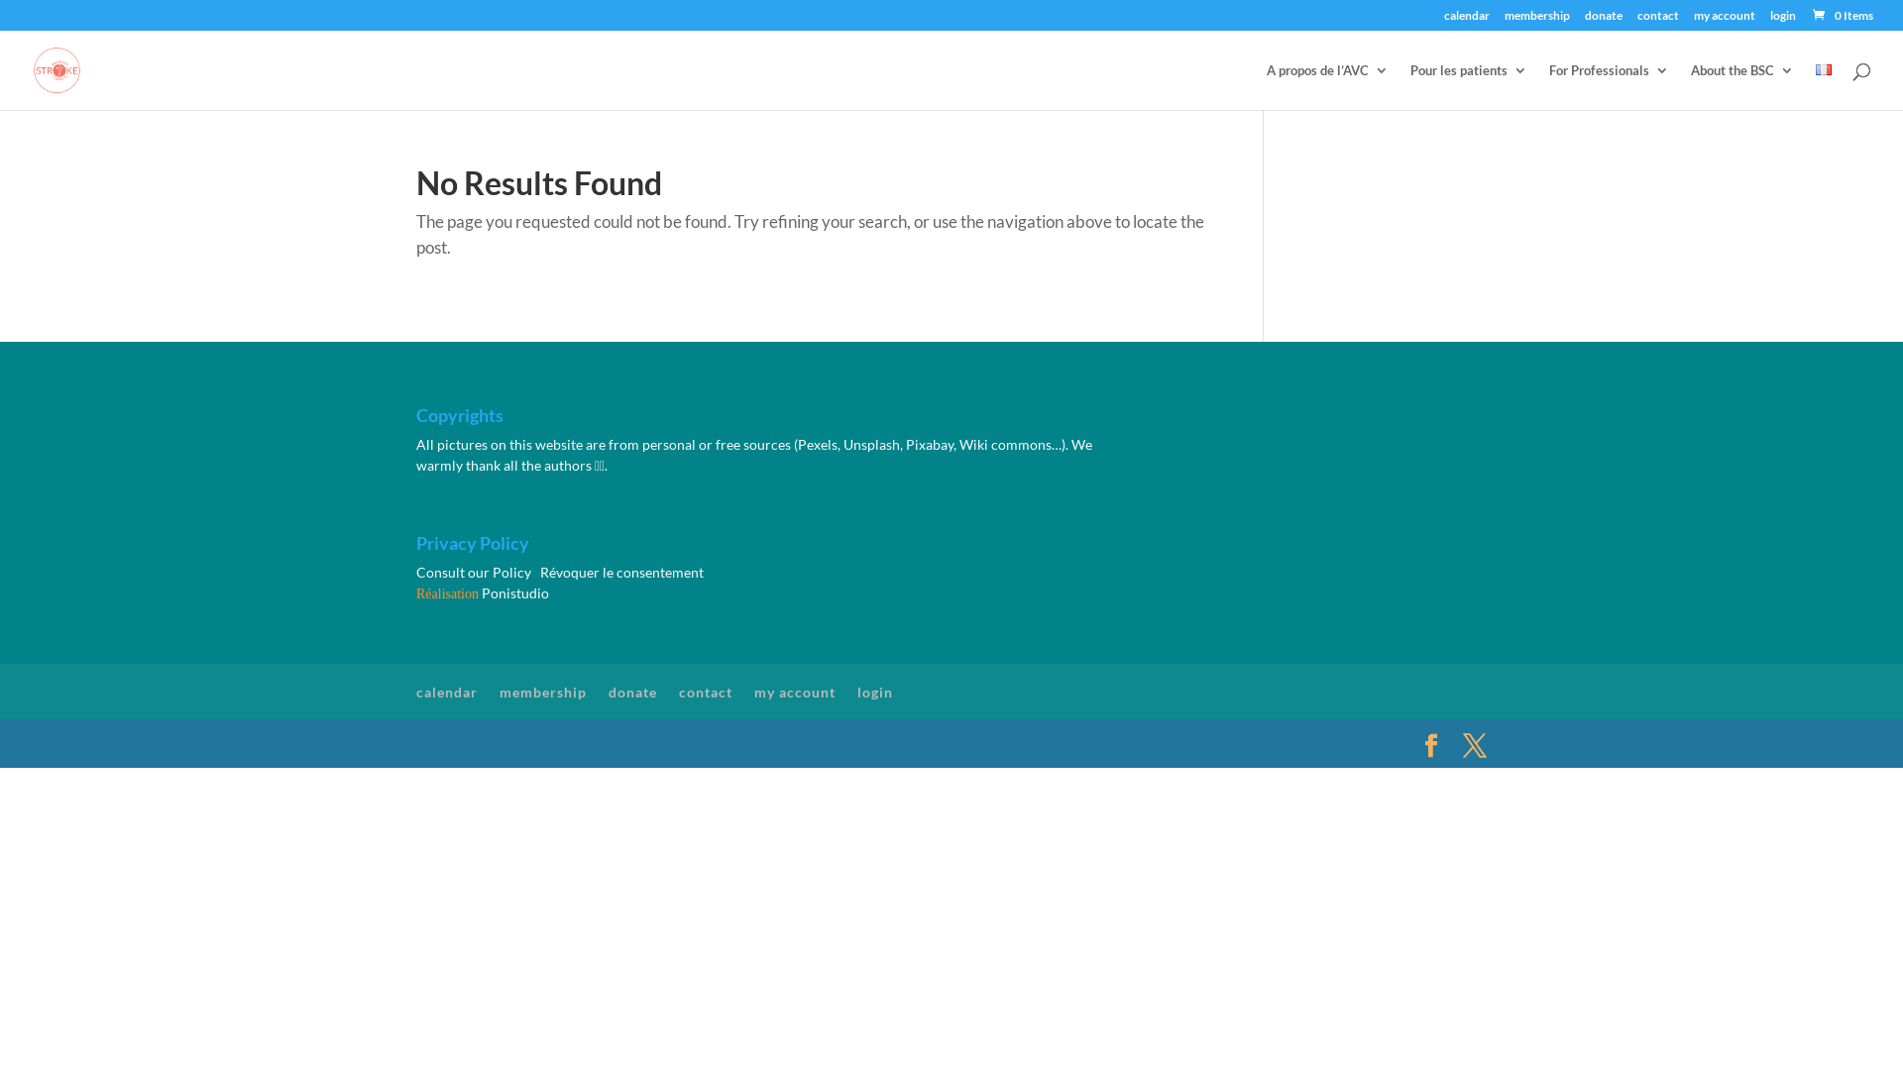 The width and height of the screenshot is (1903, 1070). What do you see at coordinates (1467, 20) in the screenshot?
I see `calendar` at bounding box center [1467, 20].